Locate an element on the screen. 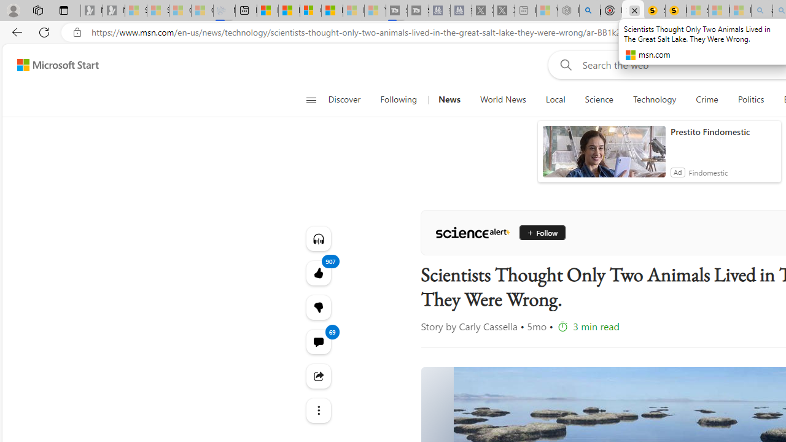  Overview is located at coordinates (311, 11).